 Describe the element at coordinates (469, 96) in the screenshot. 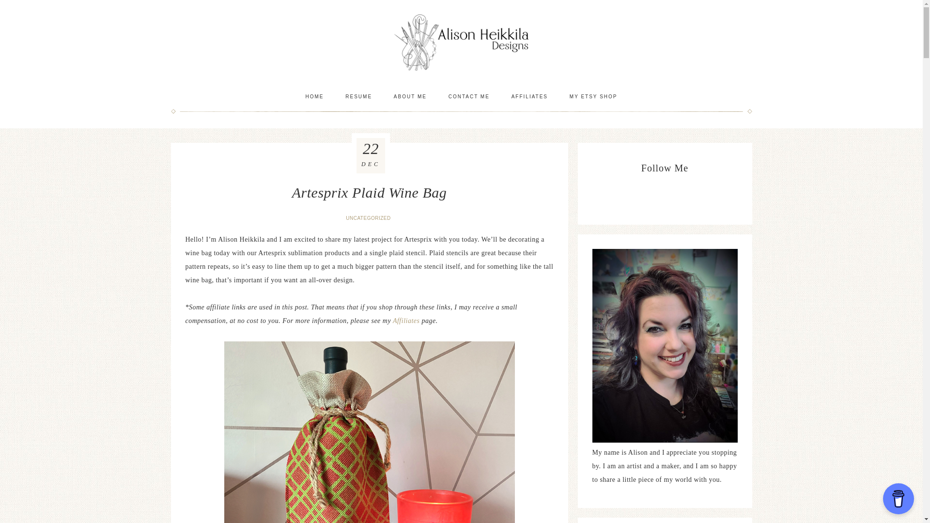

I see `CONTACT ME` at that location.